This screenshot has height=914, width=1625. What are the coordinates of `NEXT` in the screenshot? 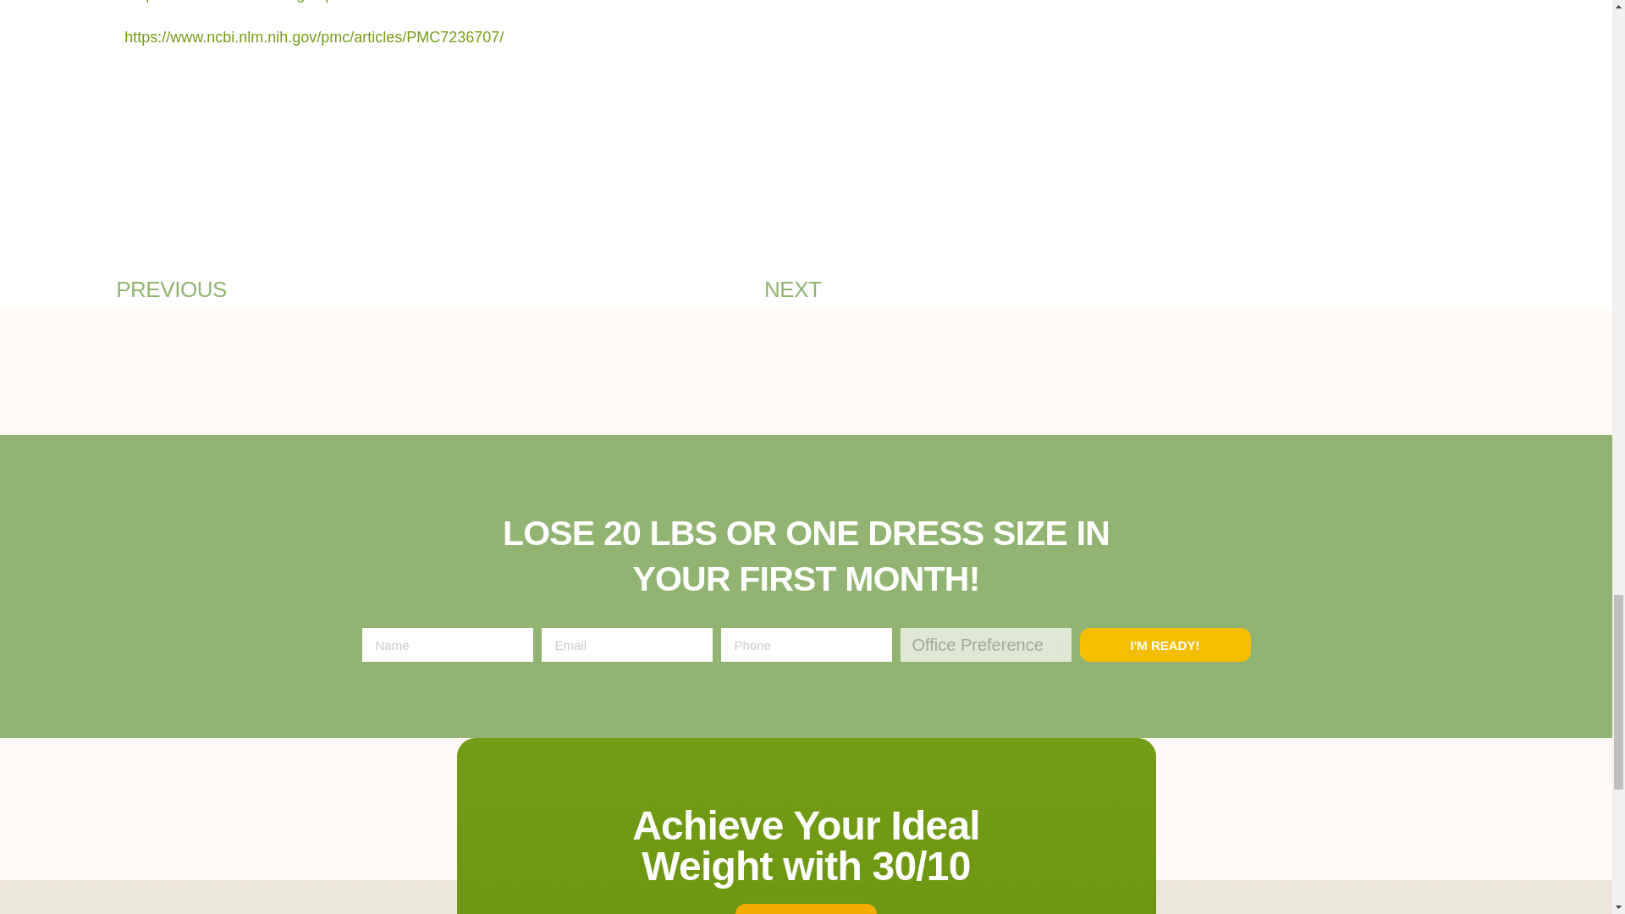 It's located at (645, 289).